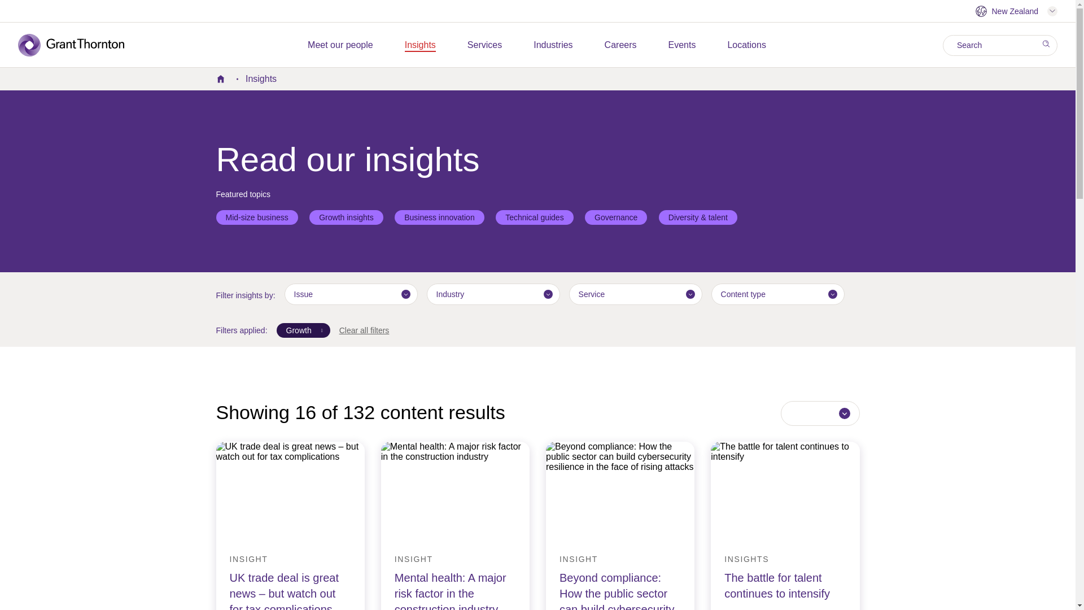 This screenshot has height=610, width=1084. I want to click on Industries, so click(552, 45).